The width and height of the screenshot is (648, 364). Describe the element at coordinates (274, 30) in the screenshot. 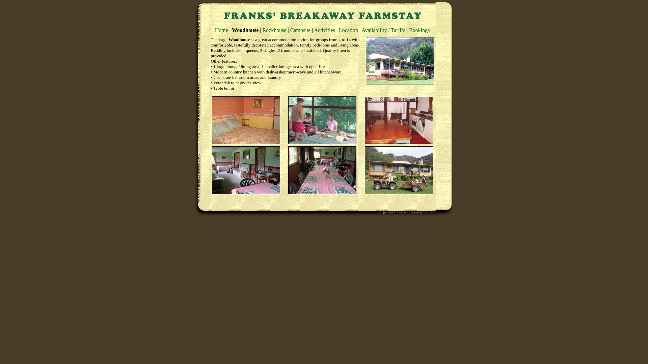

I see `Rockhouse` at that location.